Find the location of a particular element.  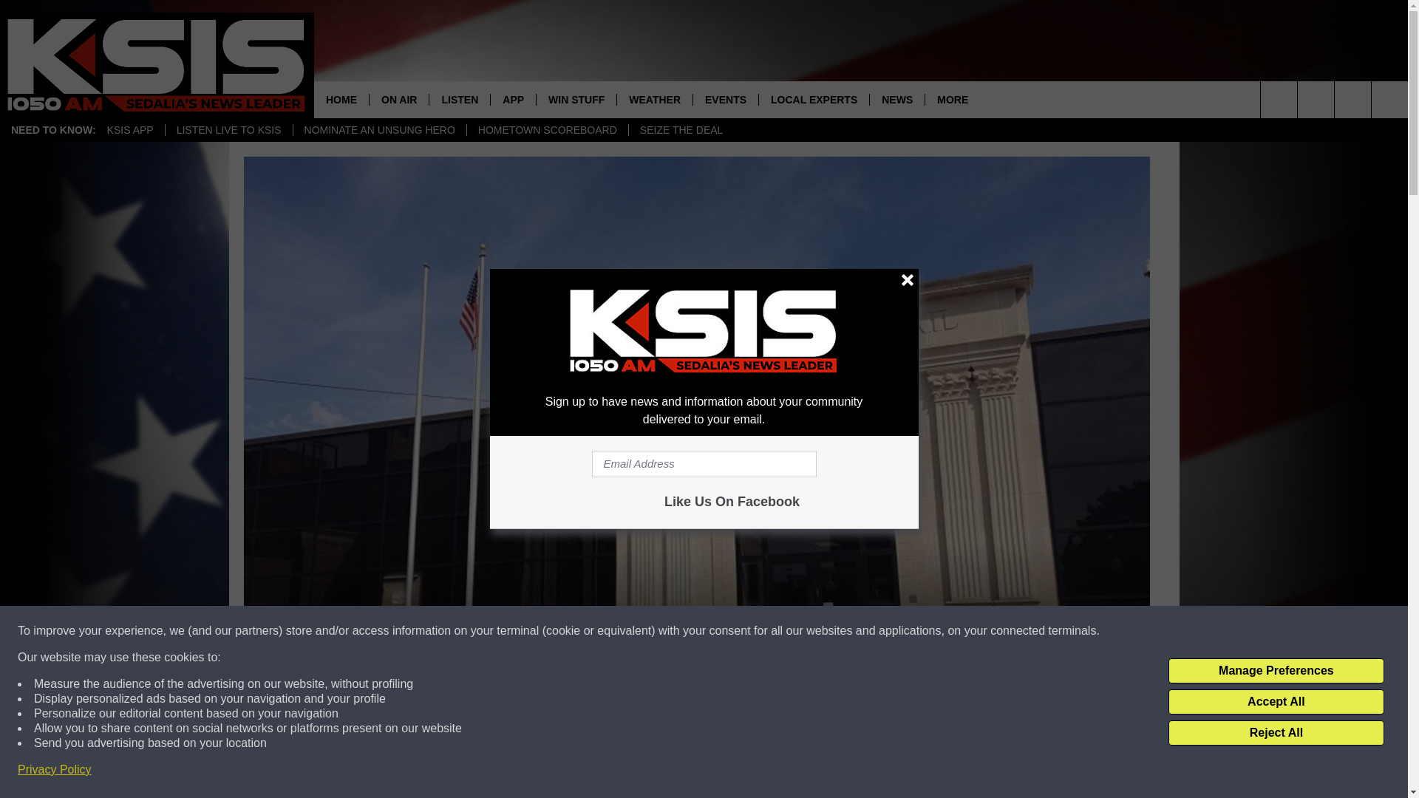

Privacy Policy is located at coordinates (55, 770).